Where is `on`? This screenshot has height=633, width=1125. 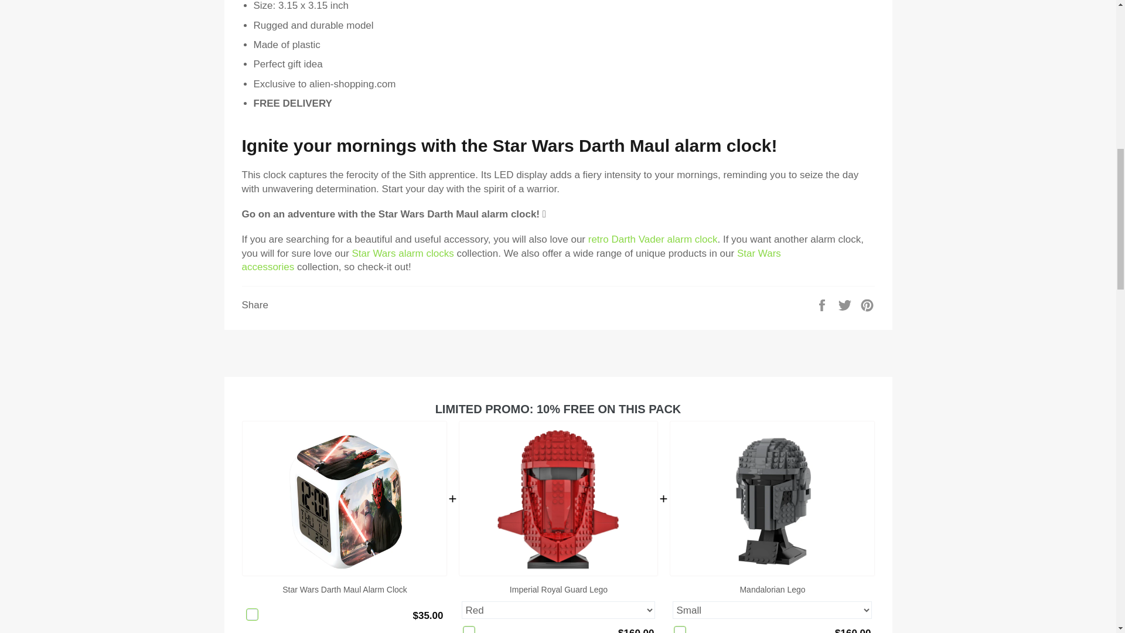 on is located at coordinates (680, 629).